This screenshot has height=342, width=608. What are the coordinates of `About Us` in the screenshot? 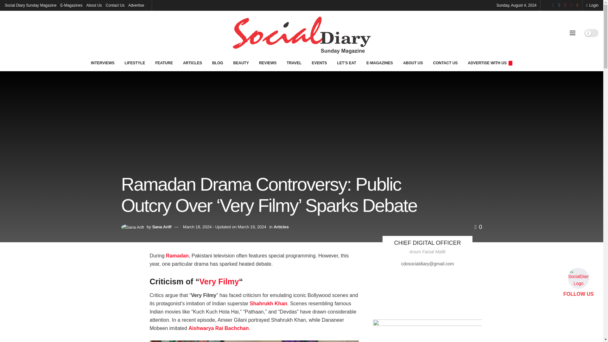 It's located at (94, 5).